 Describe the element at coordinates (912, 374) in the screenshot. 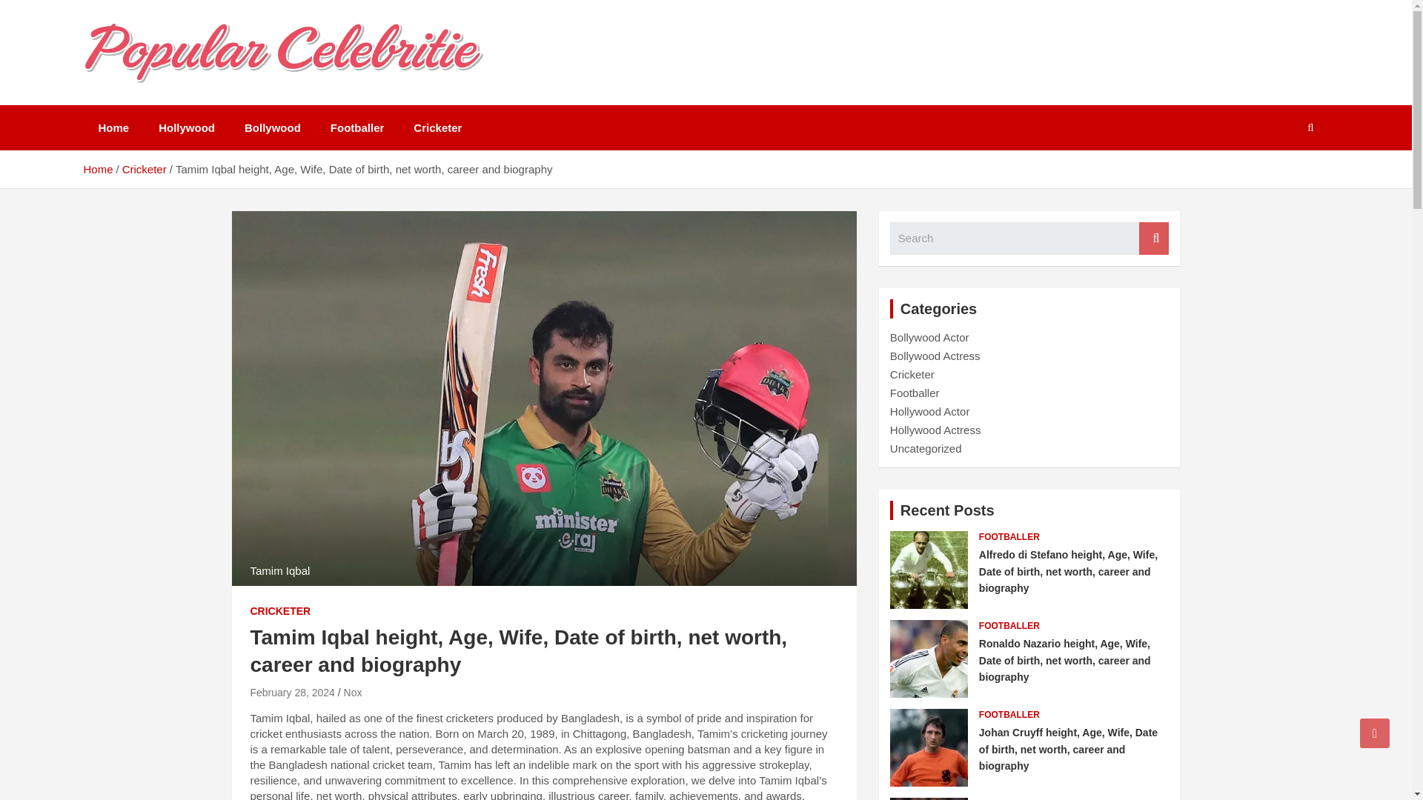

I see `Cricketer` at that location.